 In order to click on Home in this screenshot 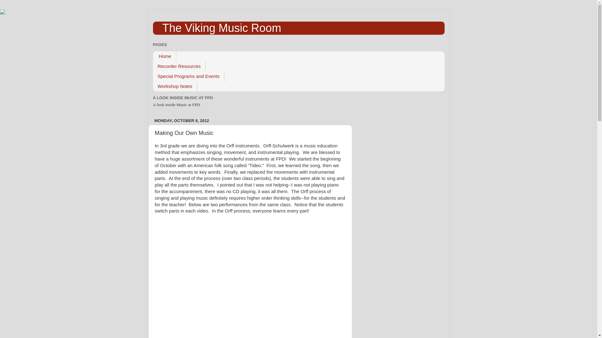, I will do `click(164, 56)`.